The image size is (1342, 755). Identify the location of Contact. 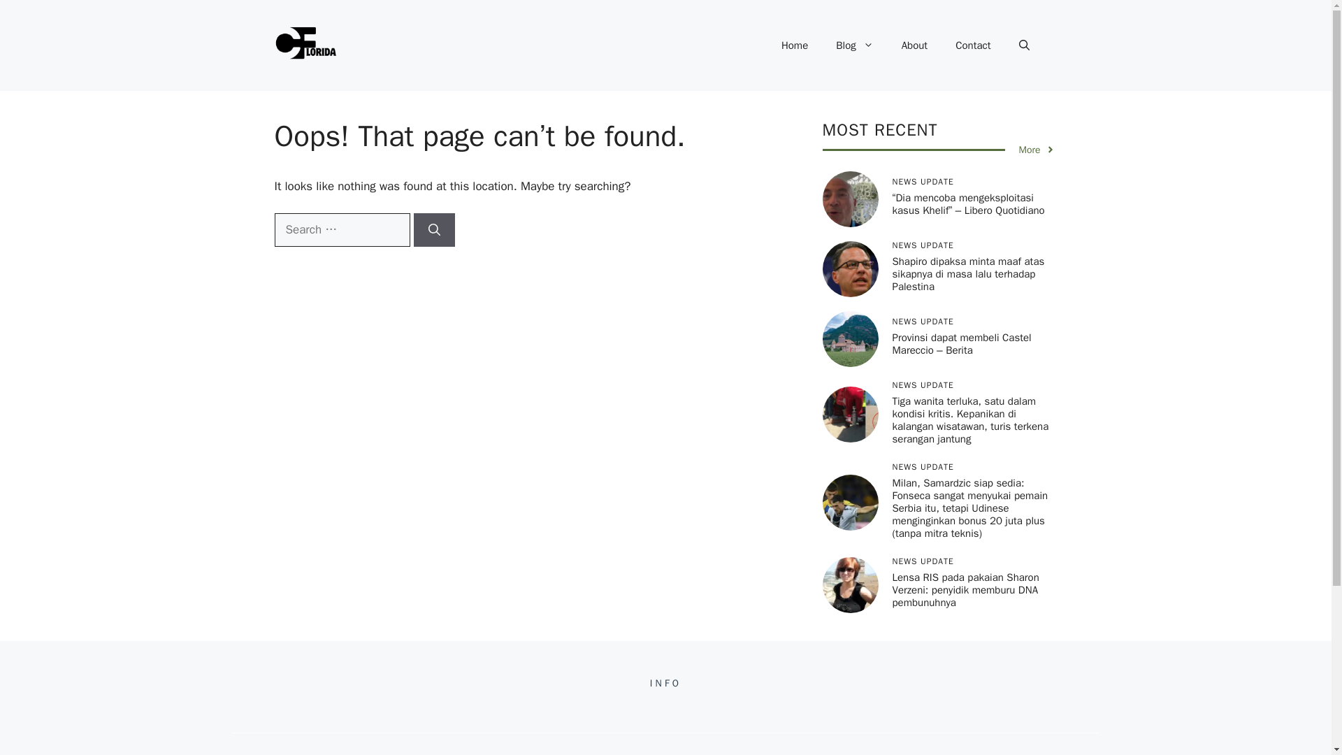
(973, 45).